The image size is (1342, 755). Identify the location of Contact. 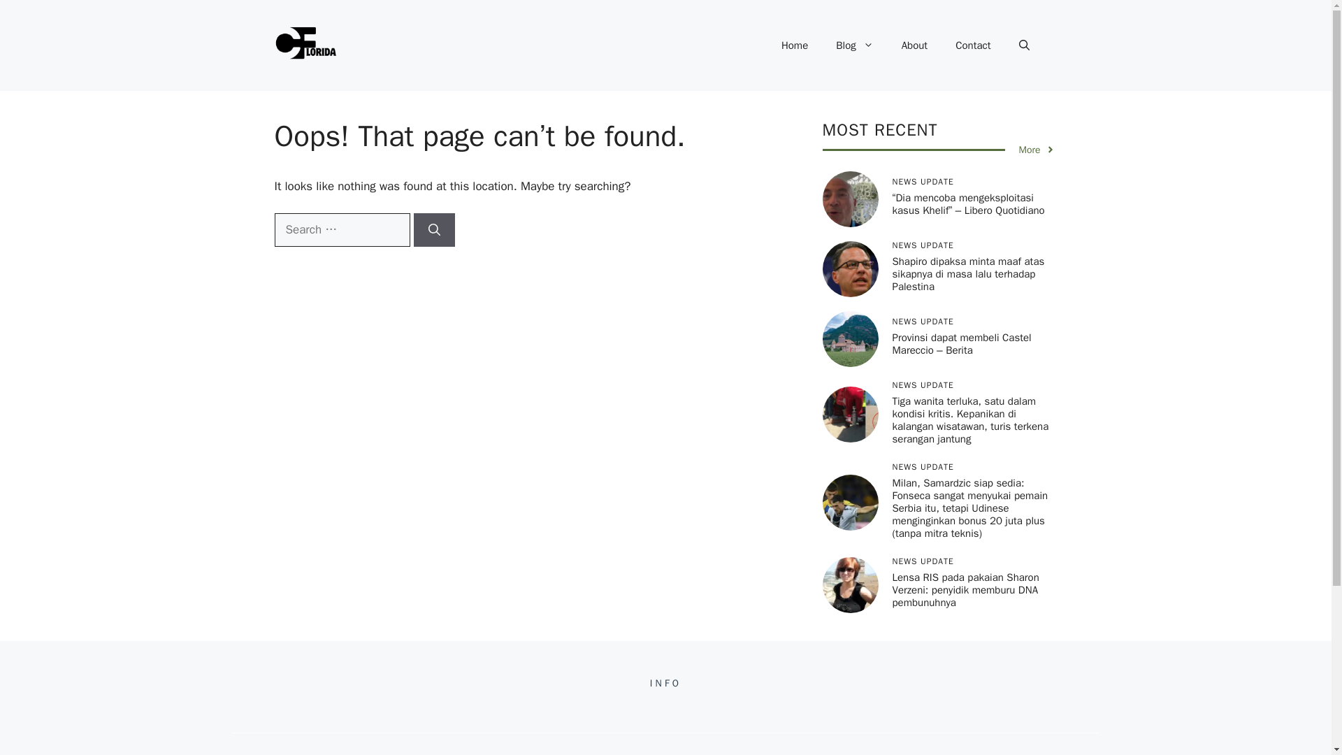
(973, 45).